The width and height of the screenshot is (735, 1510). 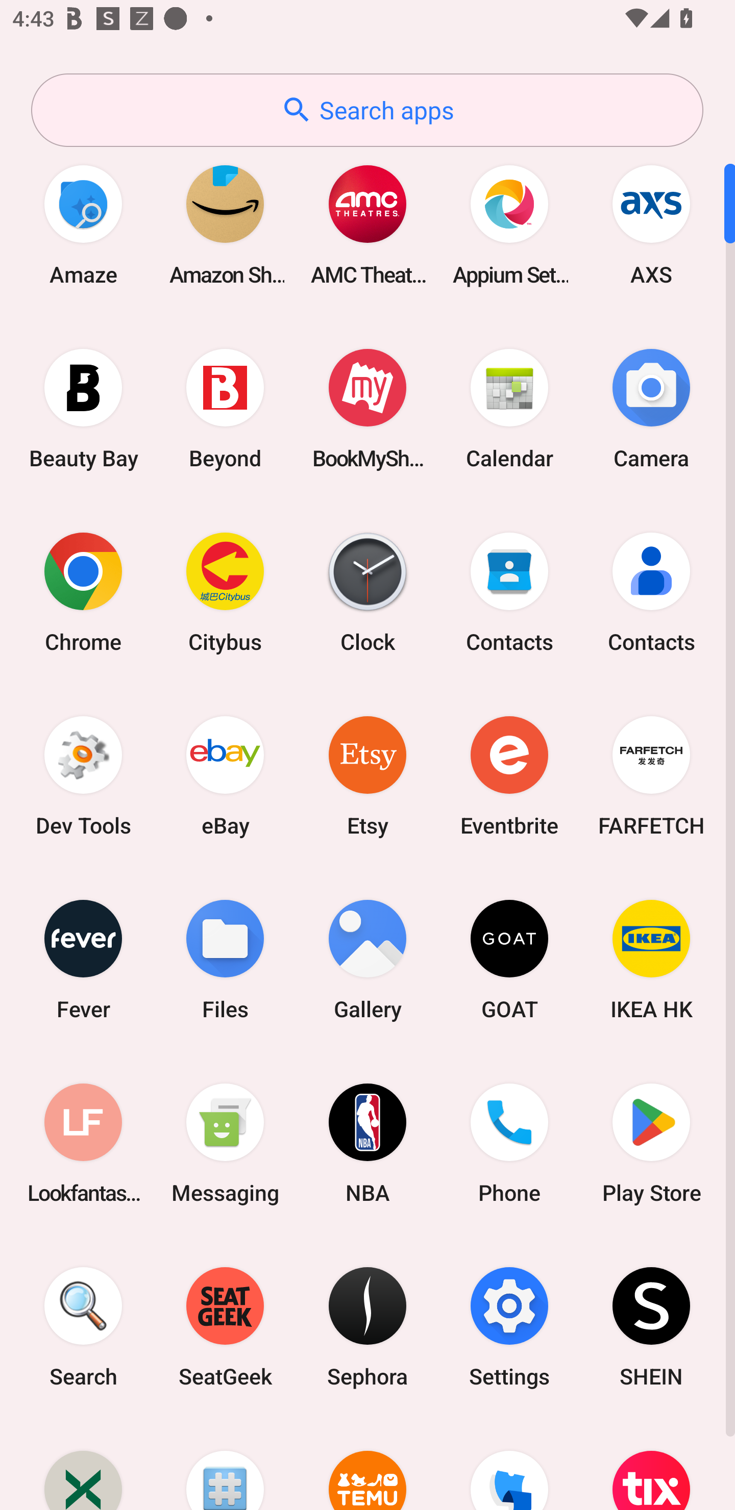 I want to click on Etsy, so click(x=367, y=775).